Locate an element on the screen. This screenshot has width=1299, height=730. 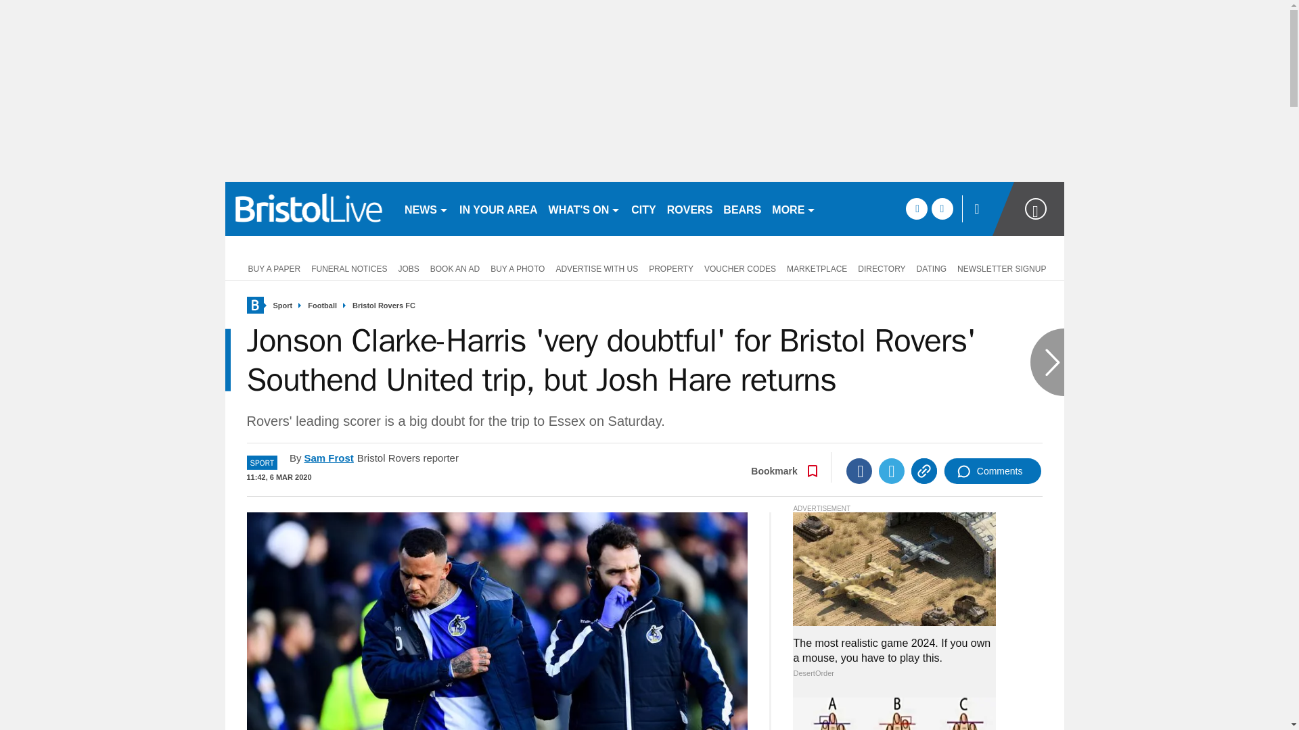
twitter is located at coordinates (942, 208).